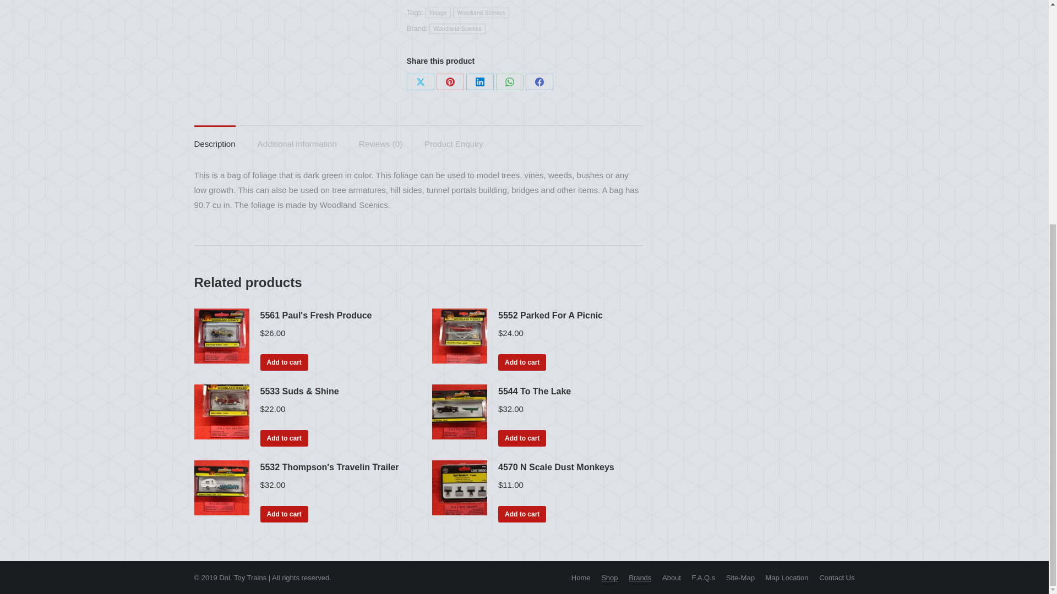  What do you see at coordinates (509, 81) in the screenshot?
I see `WhatsApp` at bounding box center [509, 81].